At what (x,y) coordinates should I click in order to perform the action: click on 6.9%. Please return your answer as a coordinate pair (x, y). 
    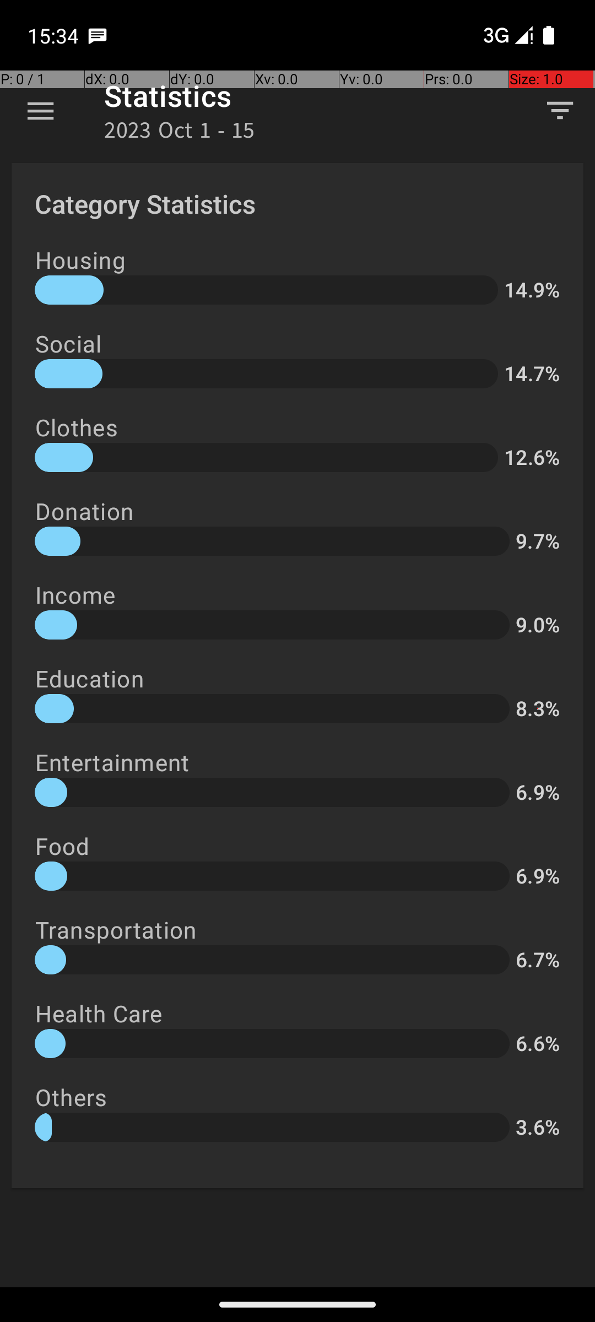
    Looking at the image, I should click on (538, 792).